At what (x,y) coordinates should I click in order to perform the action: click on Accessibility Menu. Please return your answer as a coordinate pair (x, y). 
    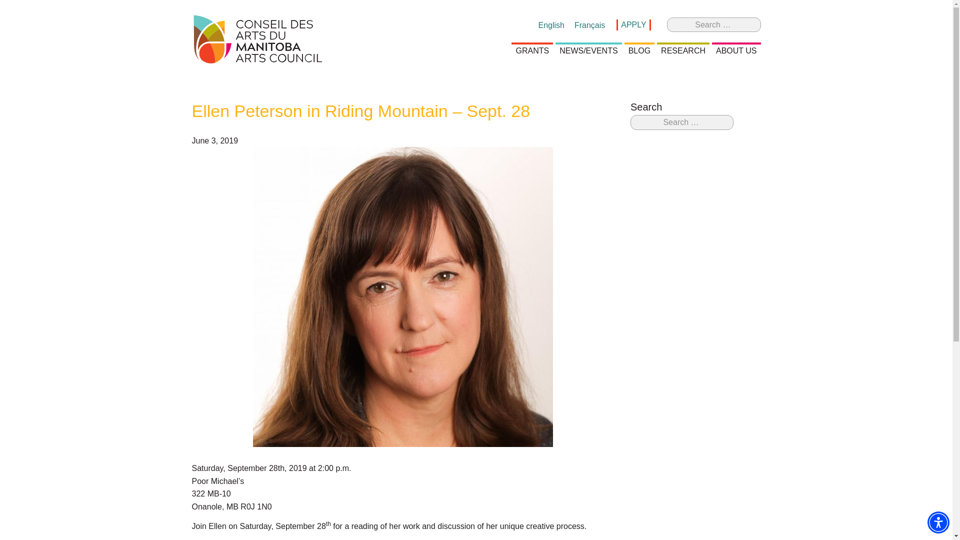
    Looking at the image, I should click on (938, 522).